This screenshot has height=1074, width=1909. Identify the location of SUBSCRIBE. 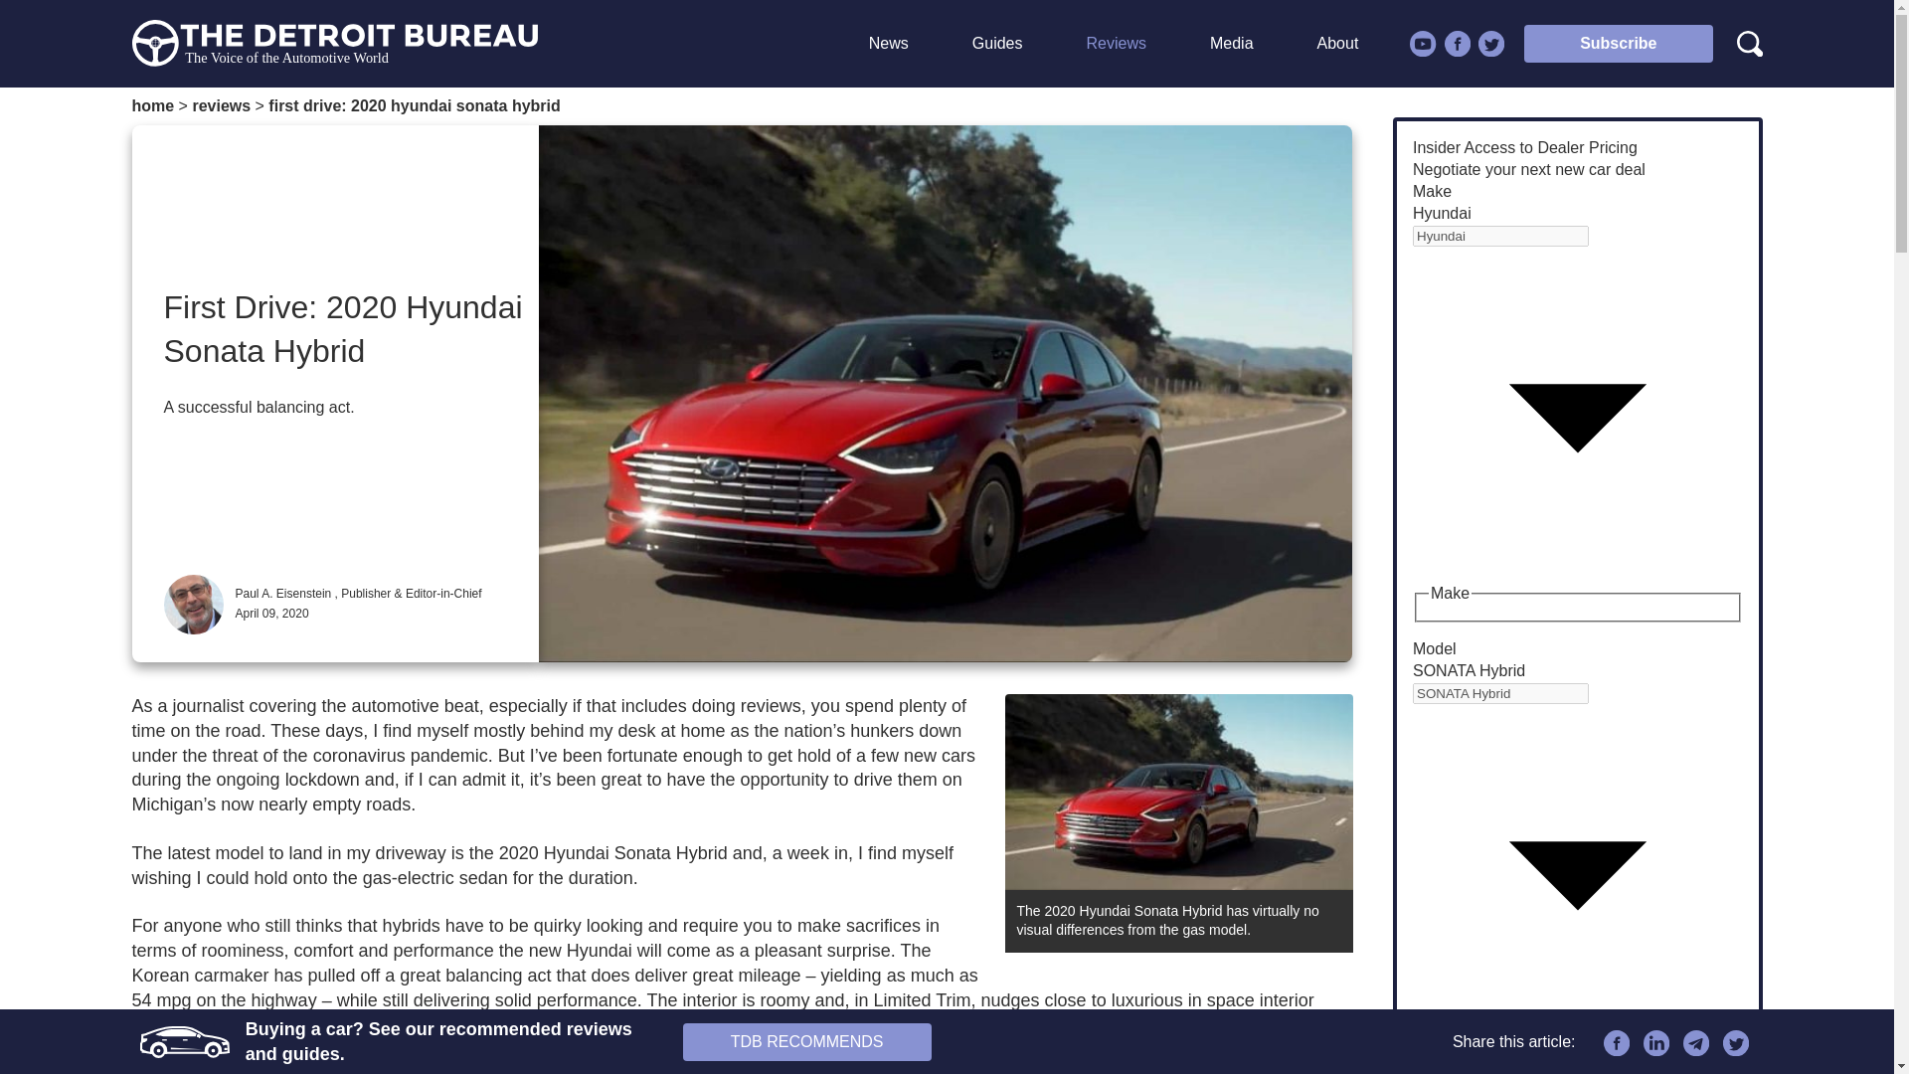
(1545, 219).